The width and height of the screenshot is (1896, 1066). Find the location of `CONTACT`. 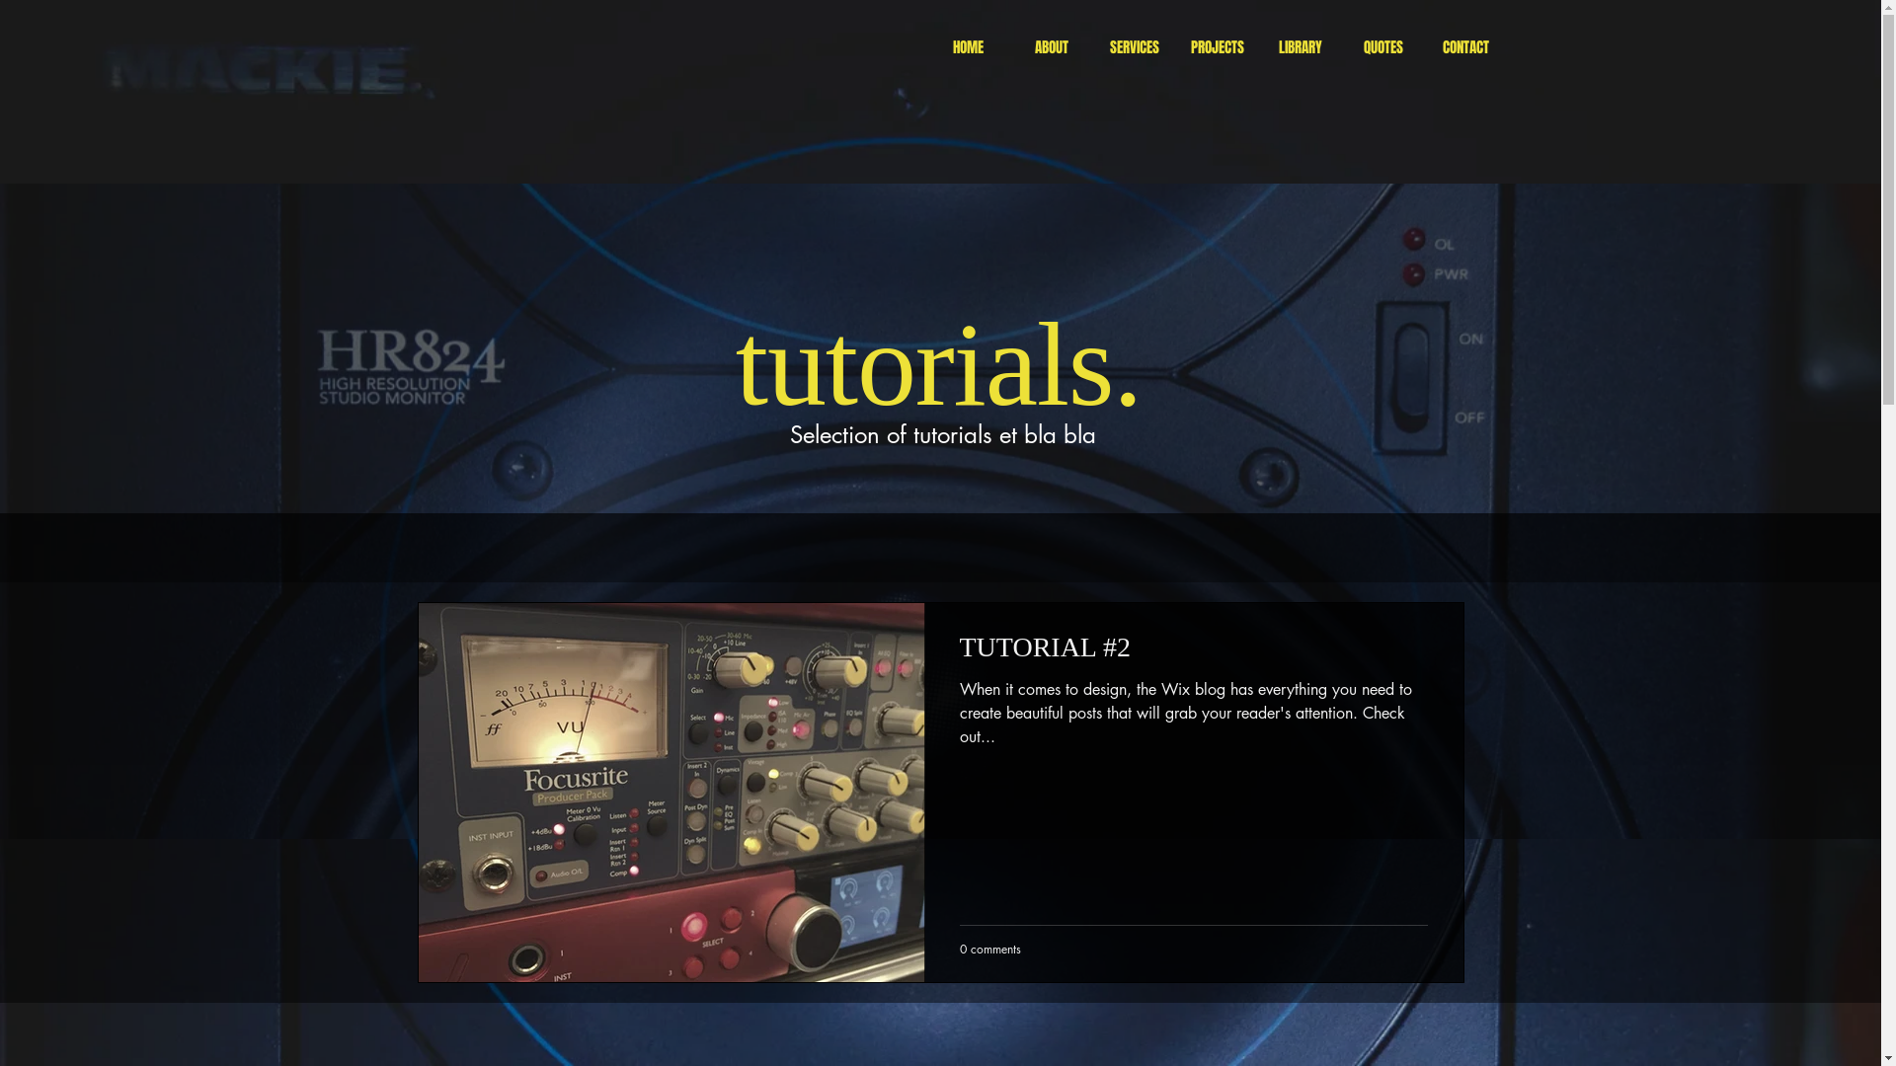

CONTACT is located at coordinates (1465, 47).